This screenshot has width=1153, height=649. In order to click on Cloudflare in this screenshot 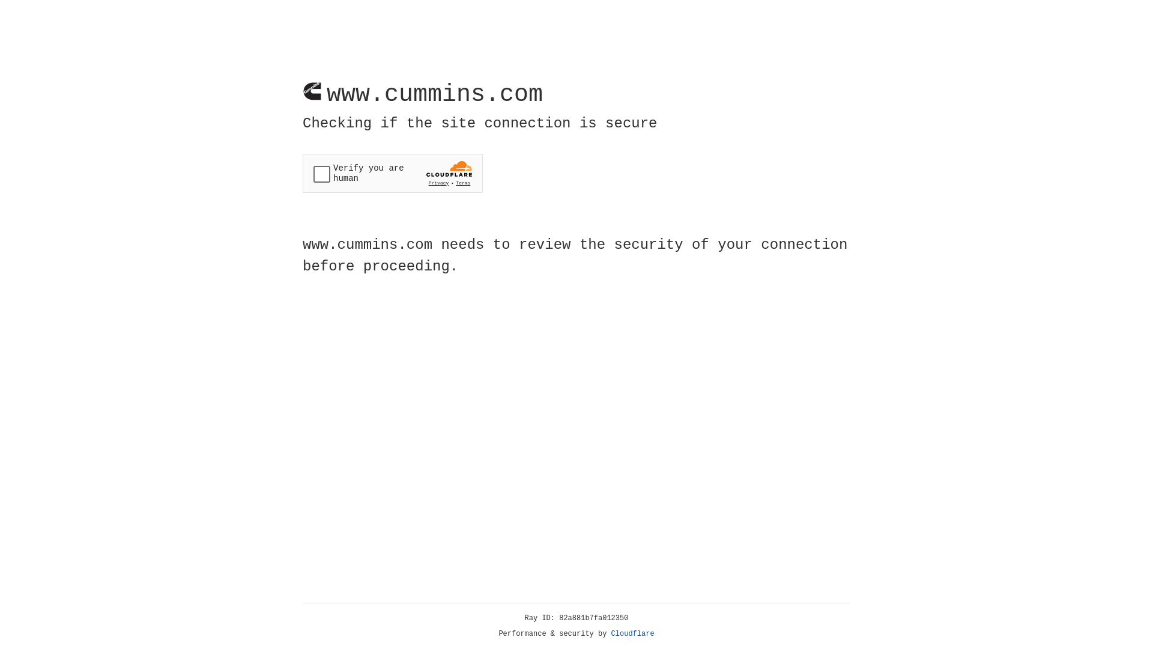, I will do `click(633, 634)`.